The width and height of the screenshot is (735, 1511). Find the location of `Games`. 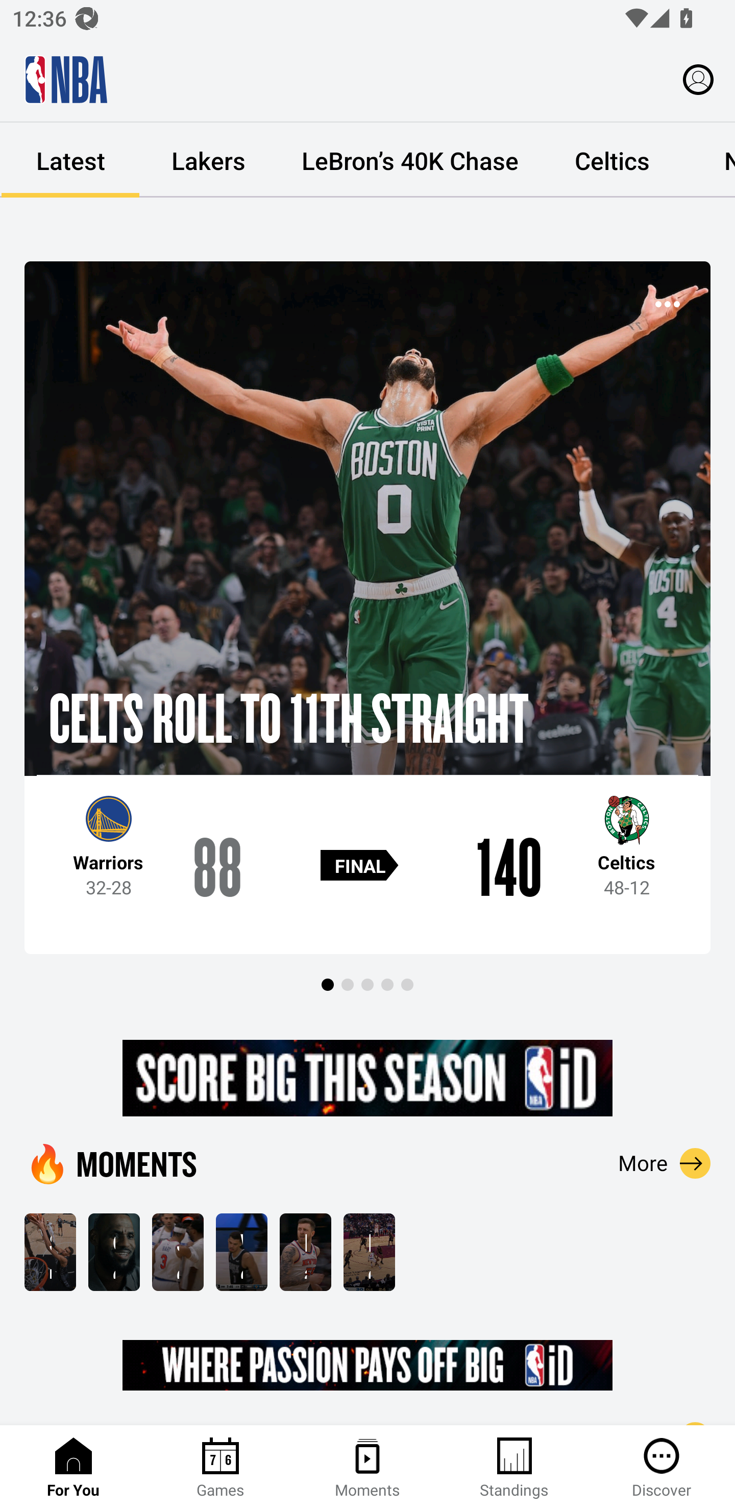

Games is located at coordinates (220, 1468).